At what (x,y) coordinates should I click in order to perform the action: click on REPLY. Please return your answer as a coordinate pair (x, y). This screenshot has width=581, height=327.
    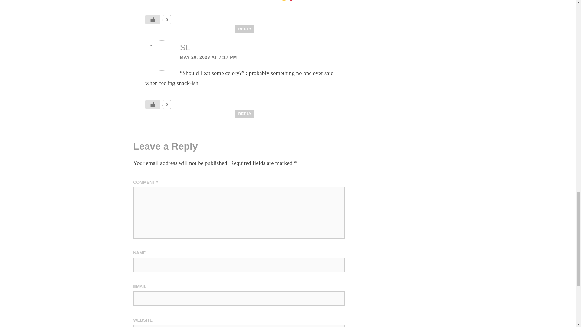
    Looking at the image, I should click on (245, 114).